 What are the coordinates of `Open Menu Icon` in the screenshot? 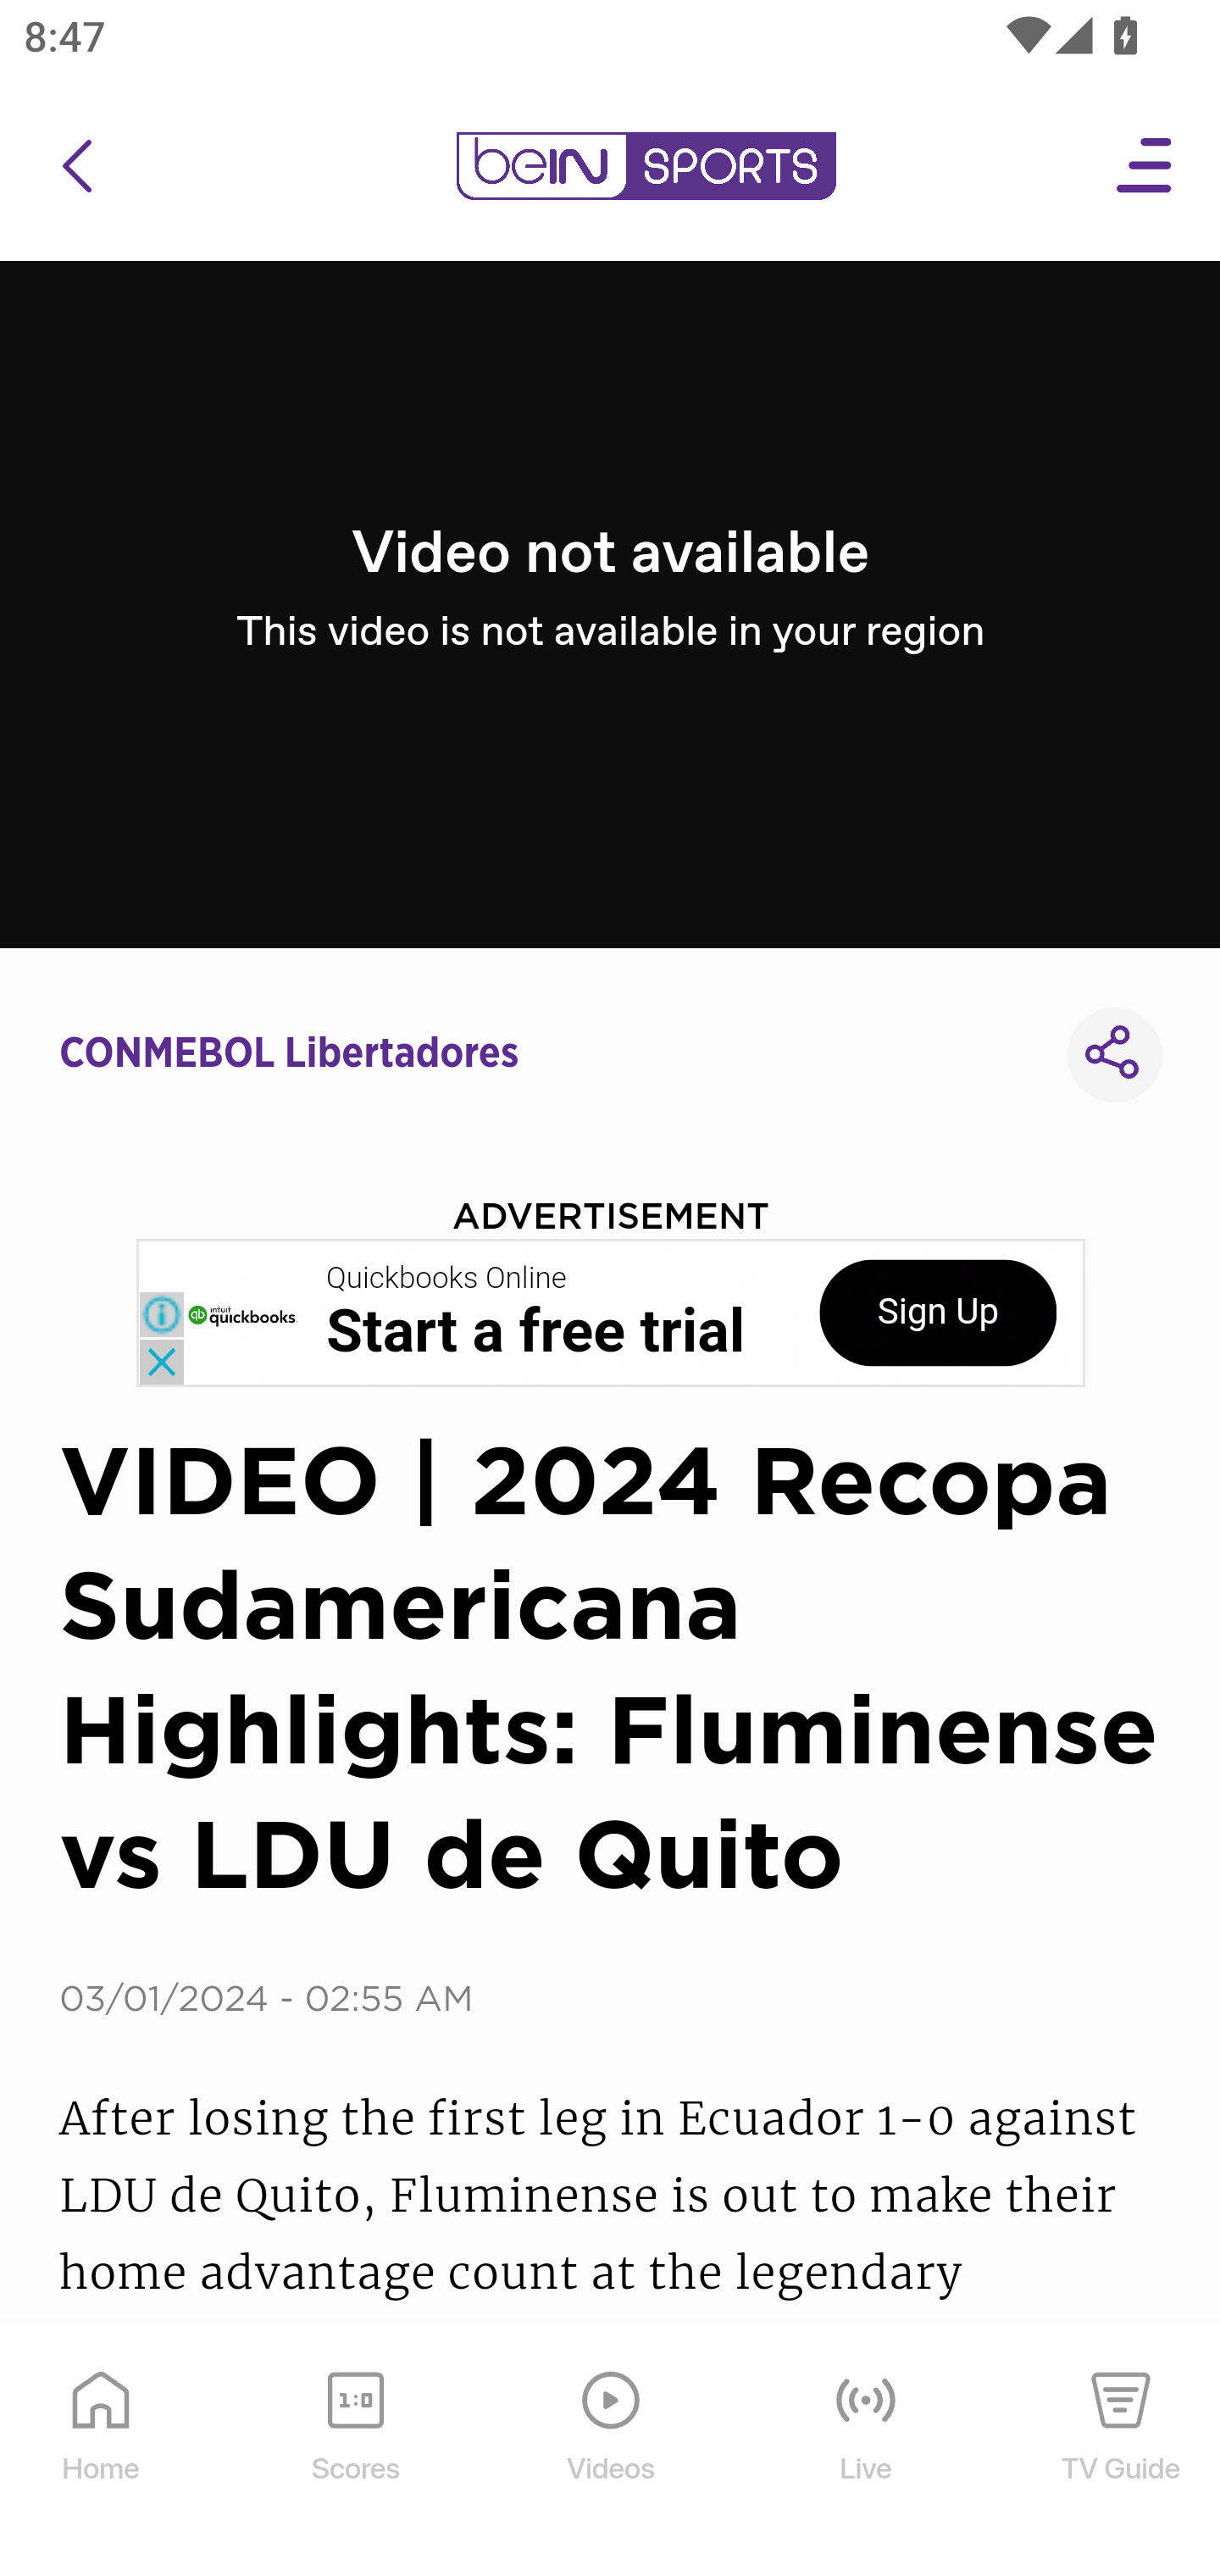 It's located at (1145, 166).